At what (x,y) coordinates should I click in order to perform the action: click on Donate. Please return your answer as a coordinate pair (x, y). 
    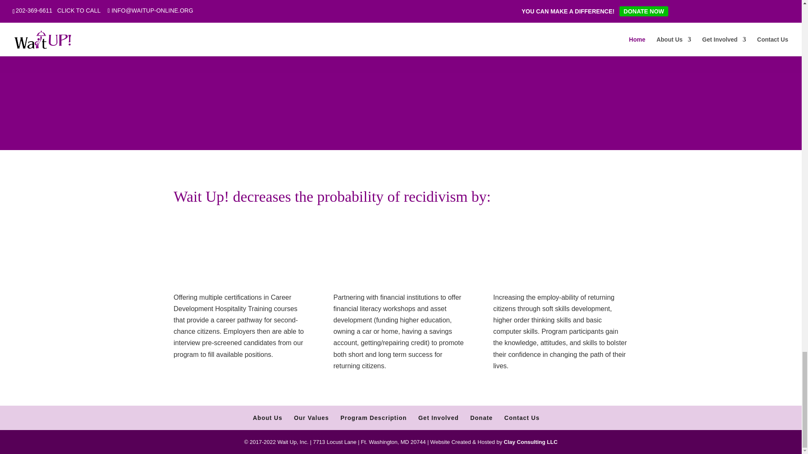
    Looking at the image, I should click on (481, 418).